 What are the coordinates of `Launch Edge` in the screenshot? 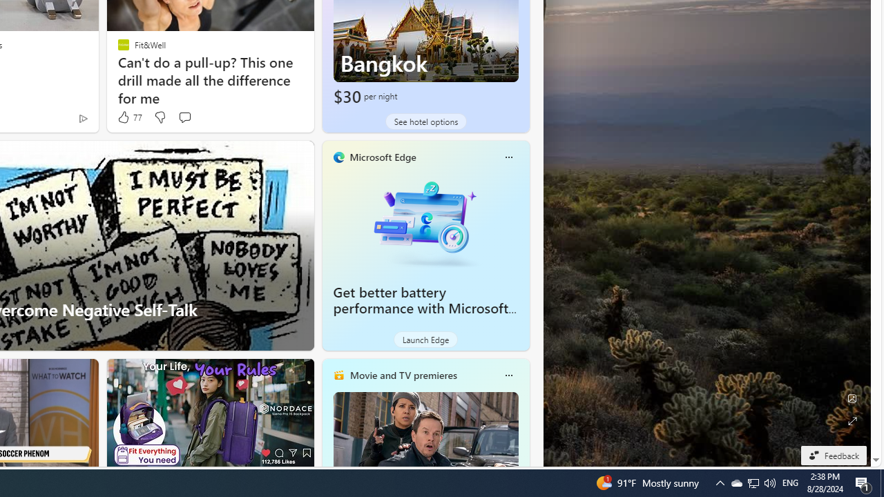 It's located at (425, 340).